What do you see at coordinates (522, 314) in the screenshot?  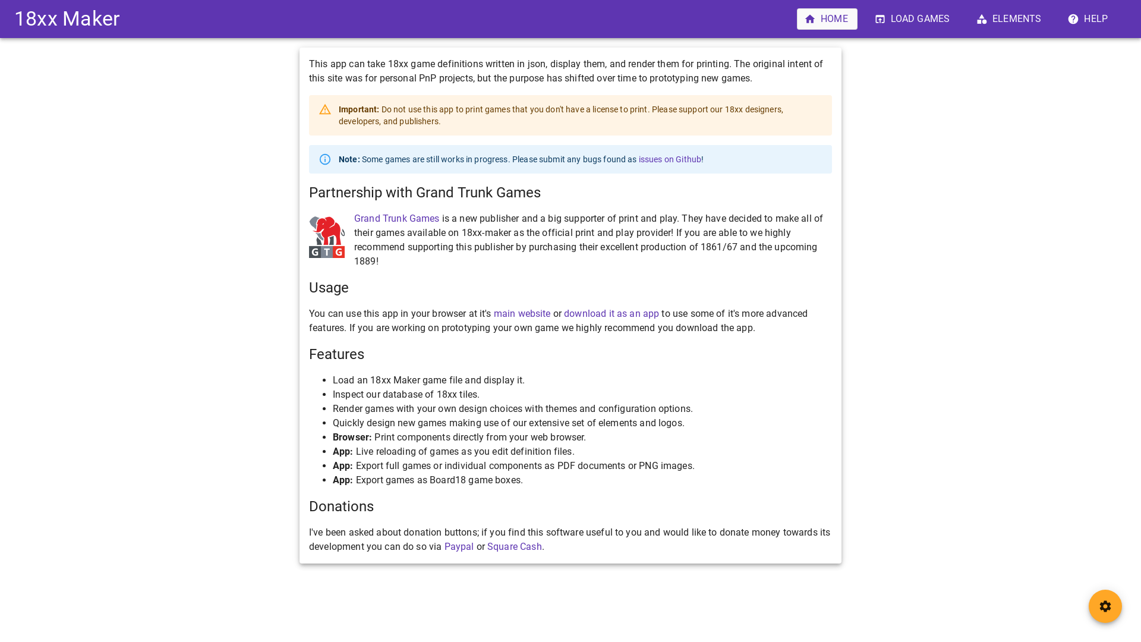 I see `main website` at bounding box center [522, 314].